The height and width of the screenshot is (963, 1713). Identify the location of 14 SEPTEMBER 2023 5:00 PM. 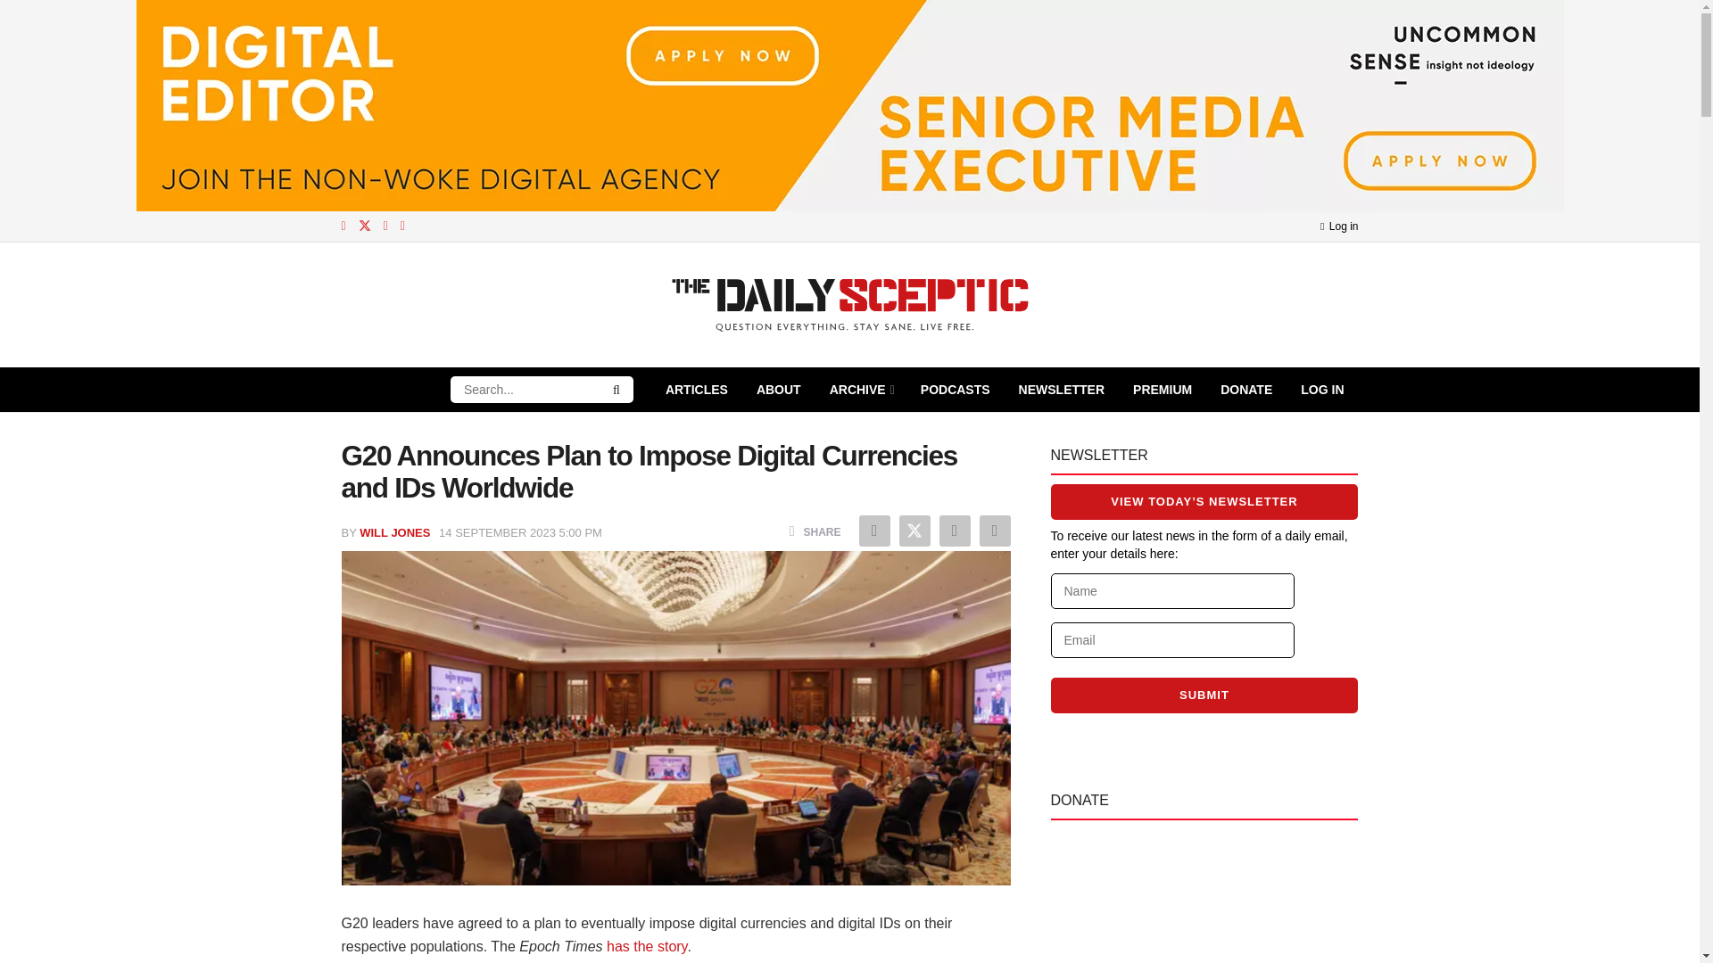
(520, 531).